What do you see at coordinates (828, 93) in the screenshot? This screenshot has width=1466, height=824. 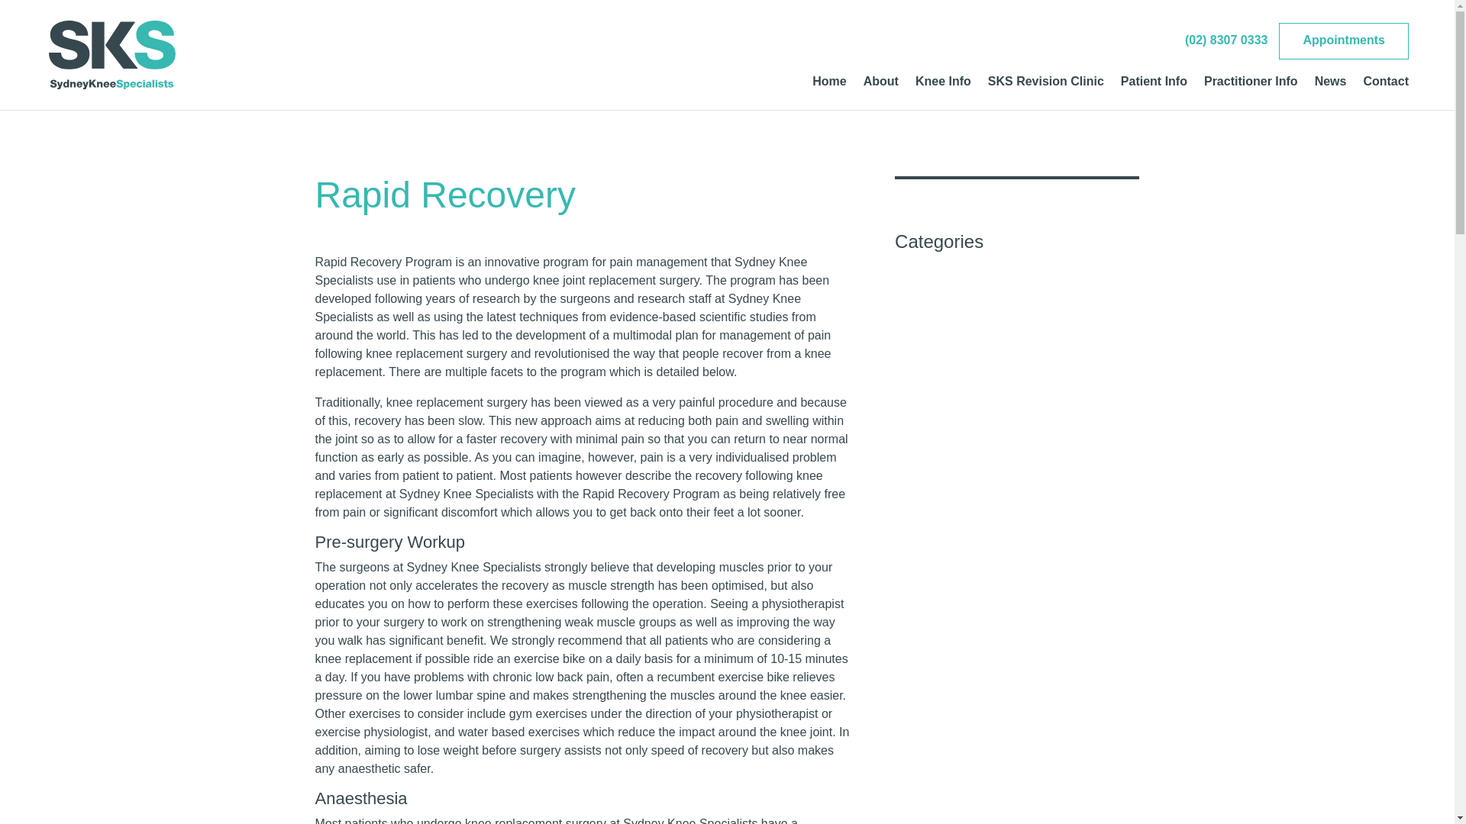 I see `Home` at bounding box center [828, 93].